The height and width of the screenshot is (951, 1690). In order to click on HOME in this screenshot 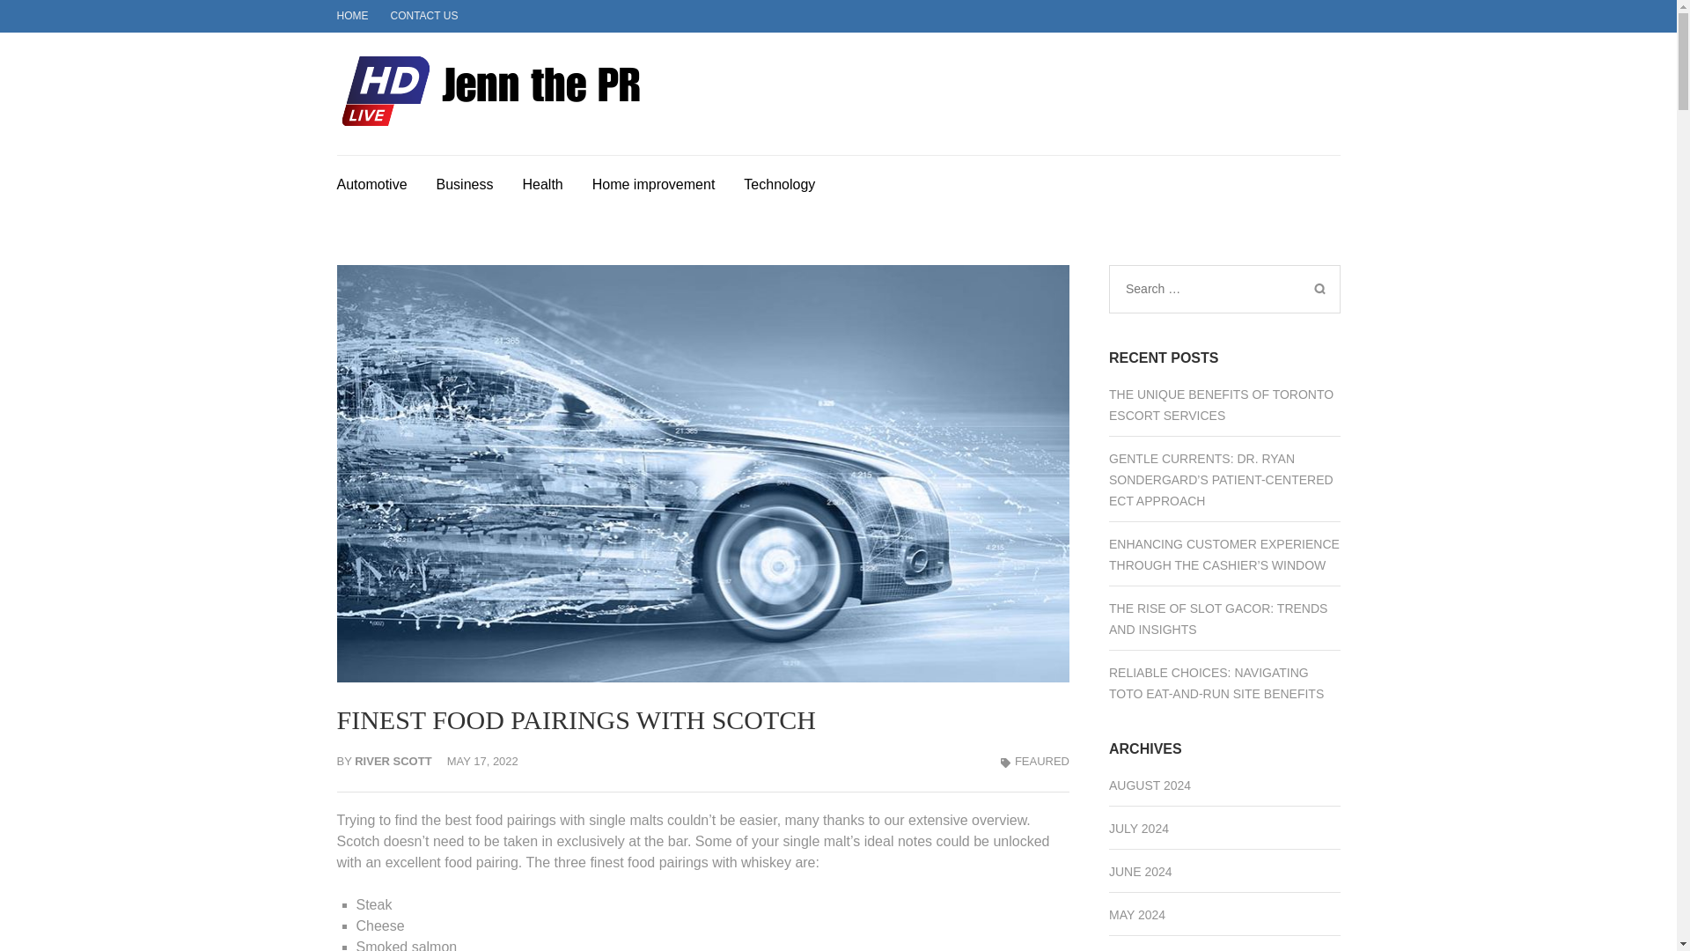, I will do `click(352, 15)`.